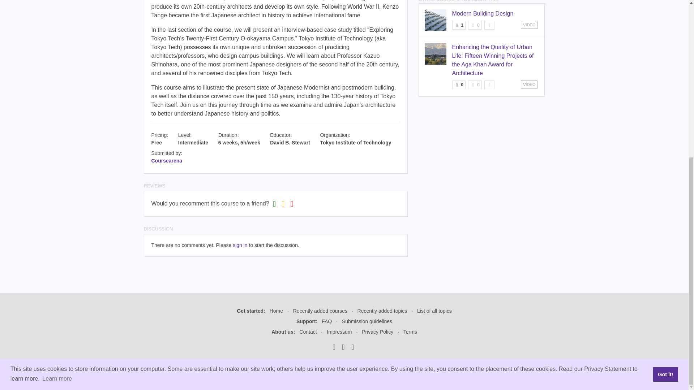 The height and width of the screenshot is (390, 694). I want to click on 0 Upvotes, so click(458, 84).